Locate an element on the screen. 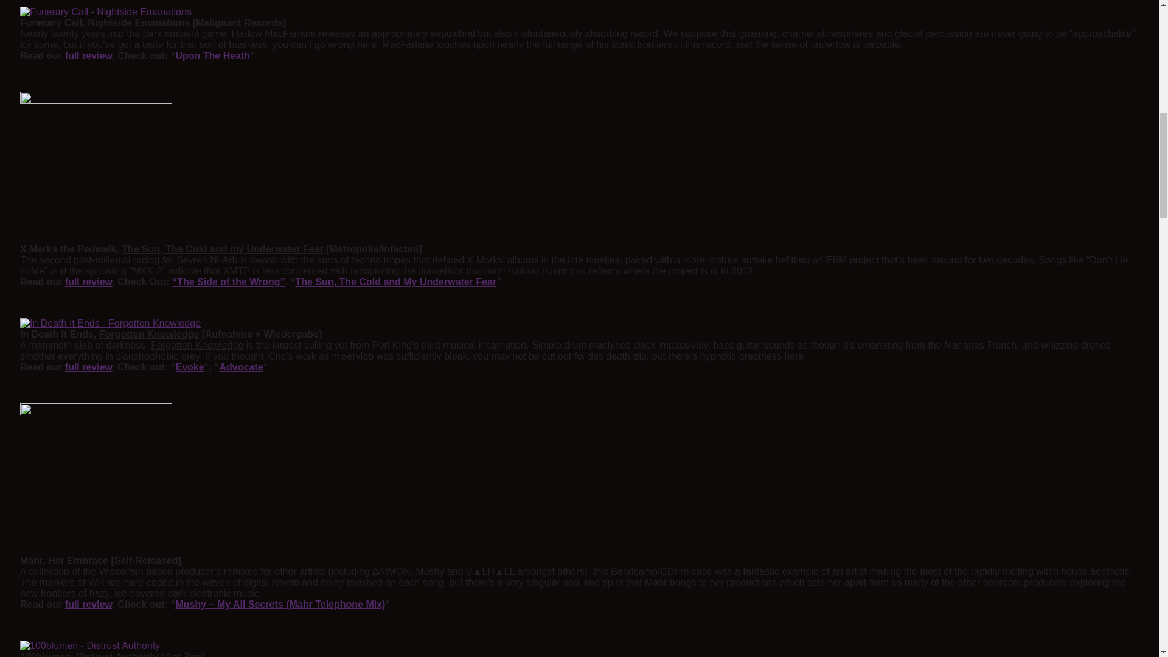 Image resolution: width=1168 pixels, height=657 pixels. full review is located at coordinates (89, 367).